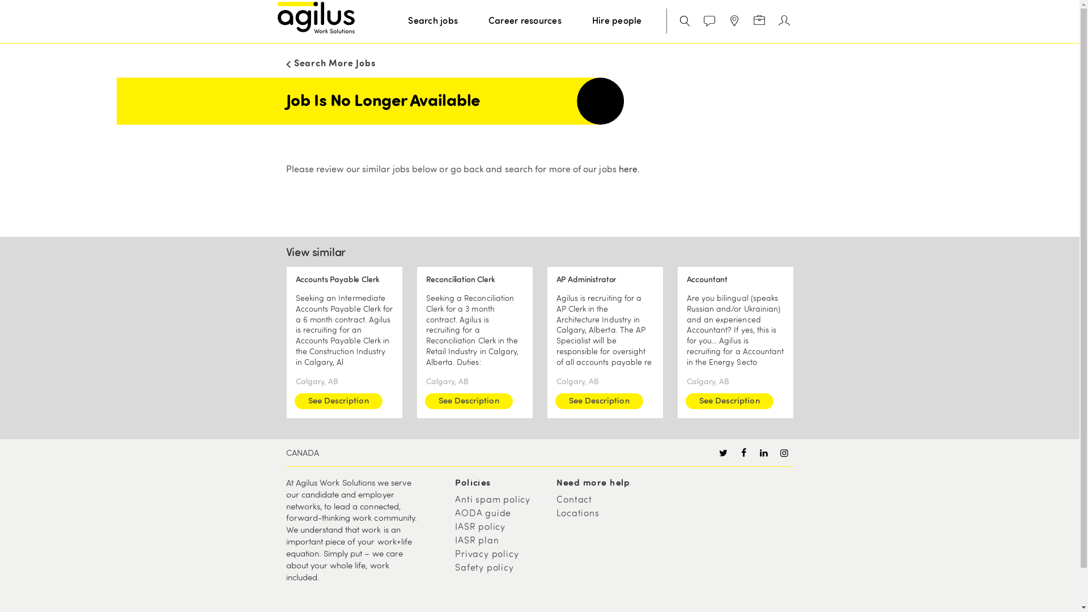  Describe the element at coordinates (603, 500) in the screenshot. I see `Contact` at that location.